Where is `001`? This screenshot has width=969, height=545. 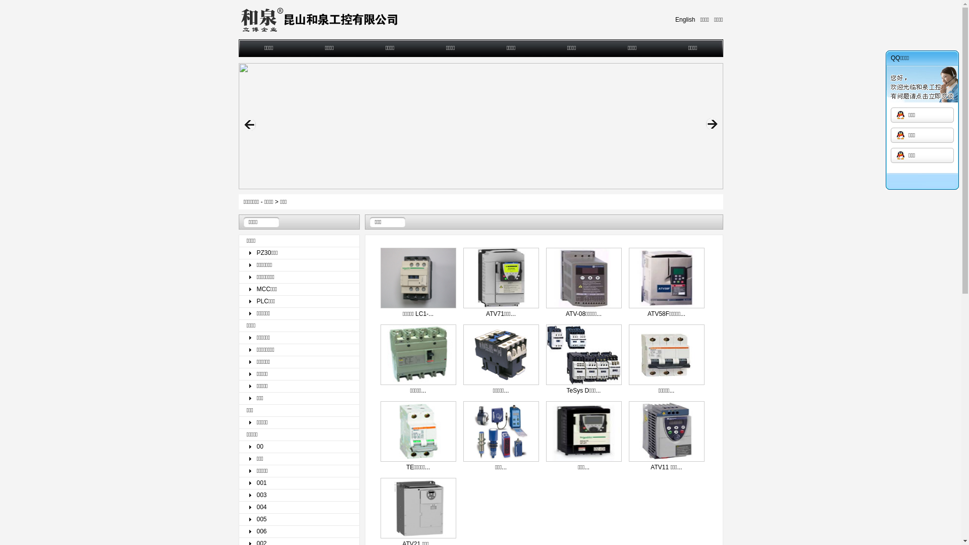
001 is located at coordinates (299, 483).